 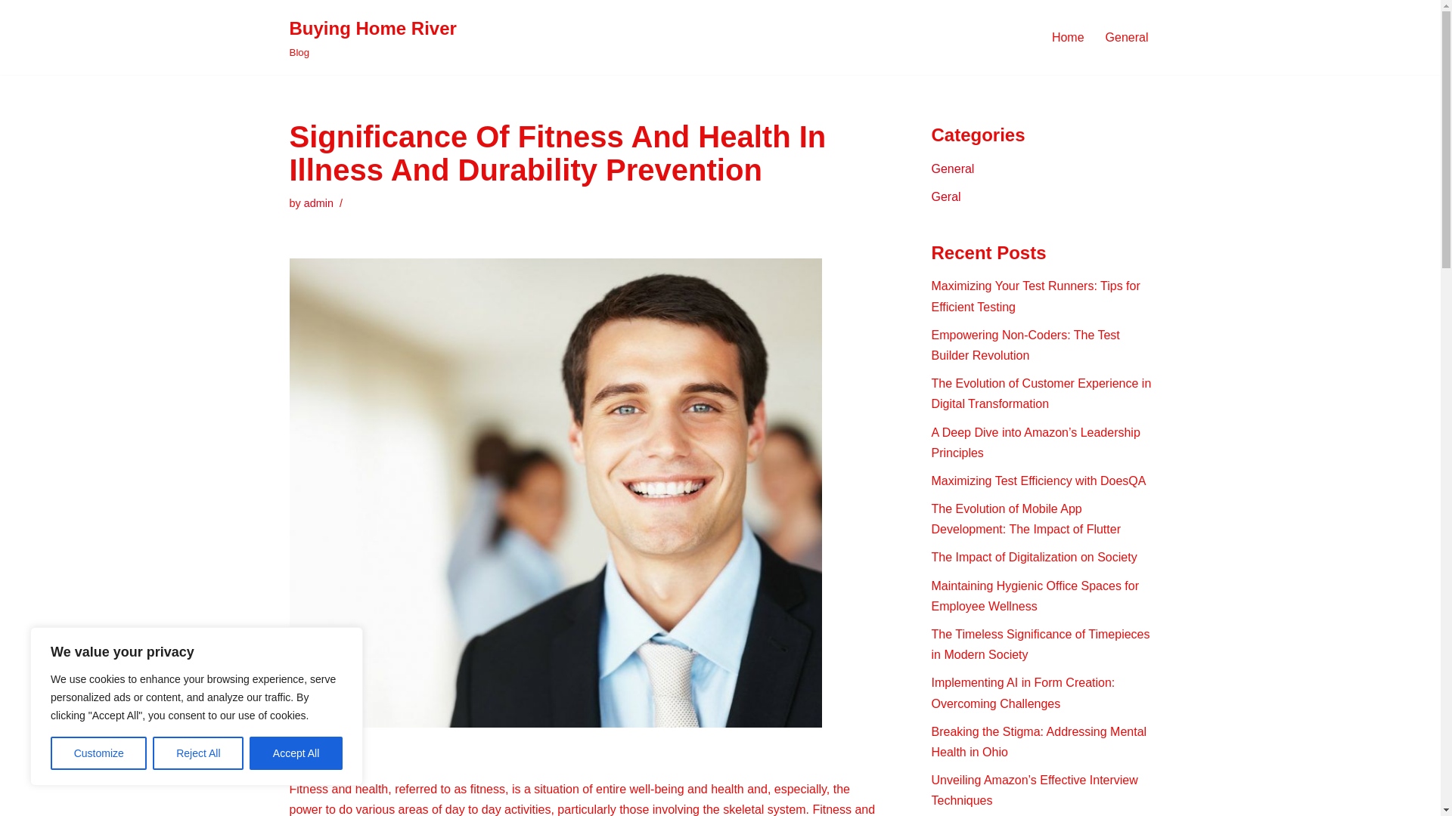 I want to click on General, so click(x=1127, y=36).